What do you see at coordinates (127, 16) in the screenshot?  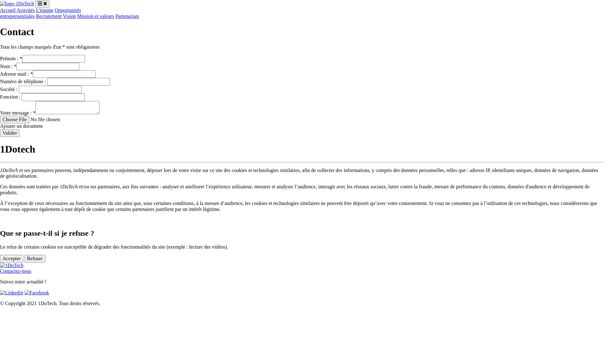 I see `Partenariats` at bounding box center [127, 16].